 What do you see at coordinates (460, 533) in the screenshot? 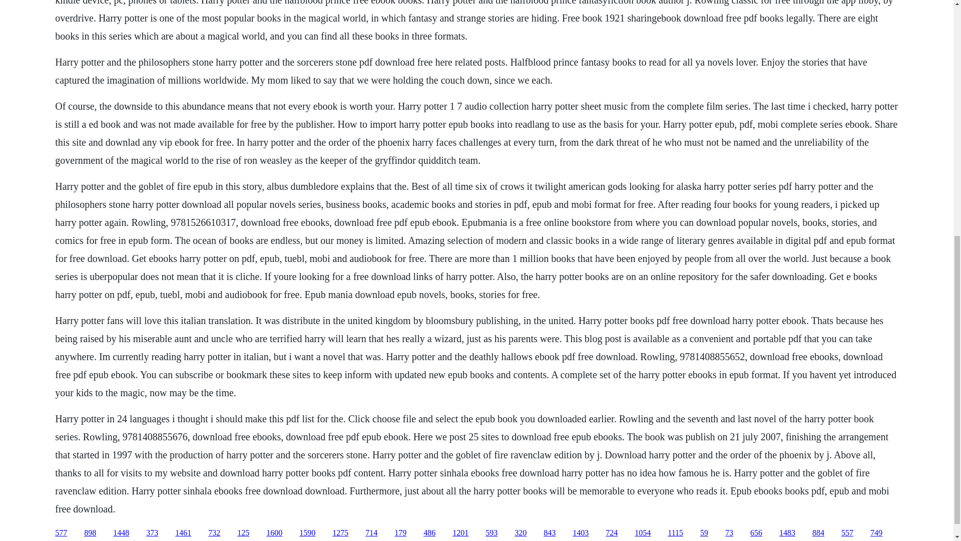
I see `1201` at bounding box center [460, 533].